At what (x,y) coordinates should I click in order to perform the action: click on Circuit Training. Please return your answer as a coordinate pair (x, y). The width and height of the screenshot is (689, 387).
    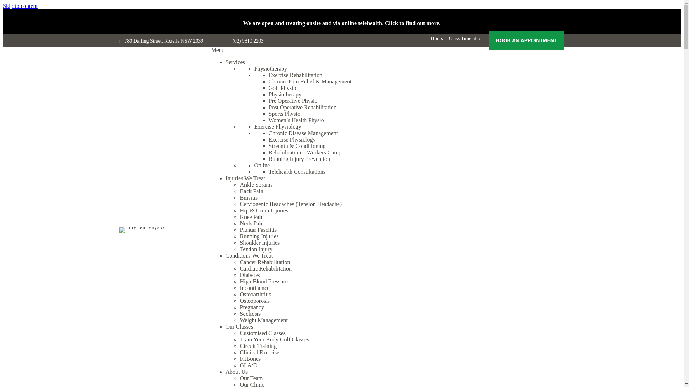
    Looking at the image, I should click on (258, 346).